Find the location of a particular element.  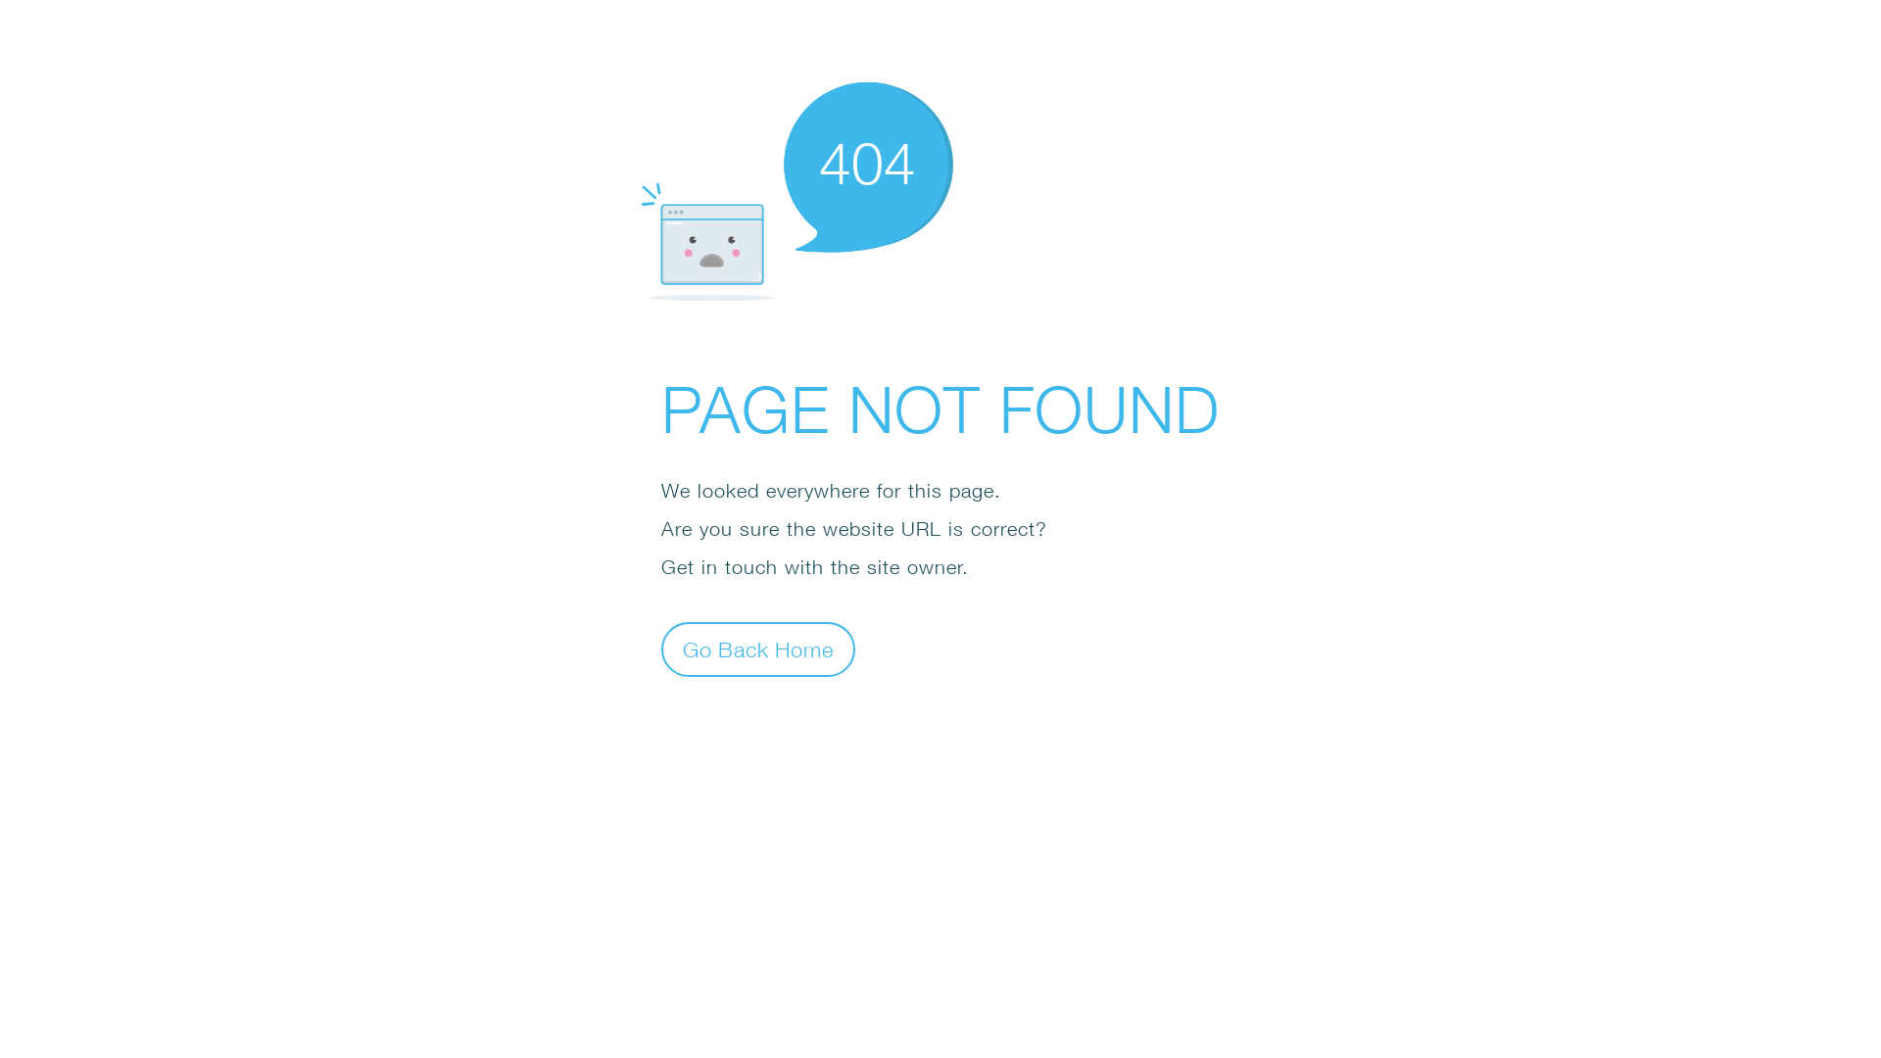

Go Back Home is located at coordinates (758, 649).